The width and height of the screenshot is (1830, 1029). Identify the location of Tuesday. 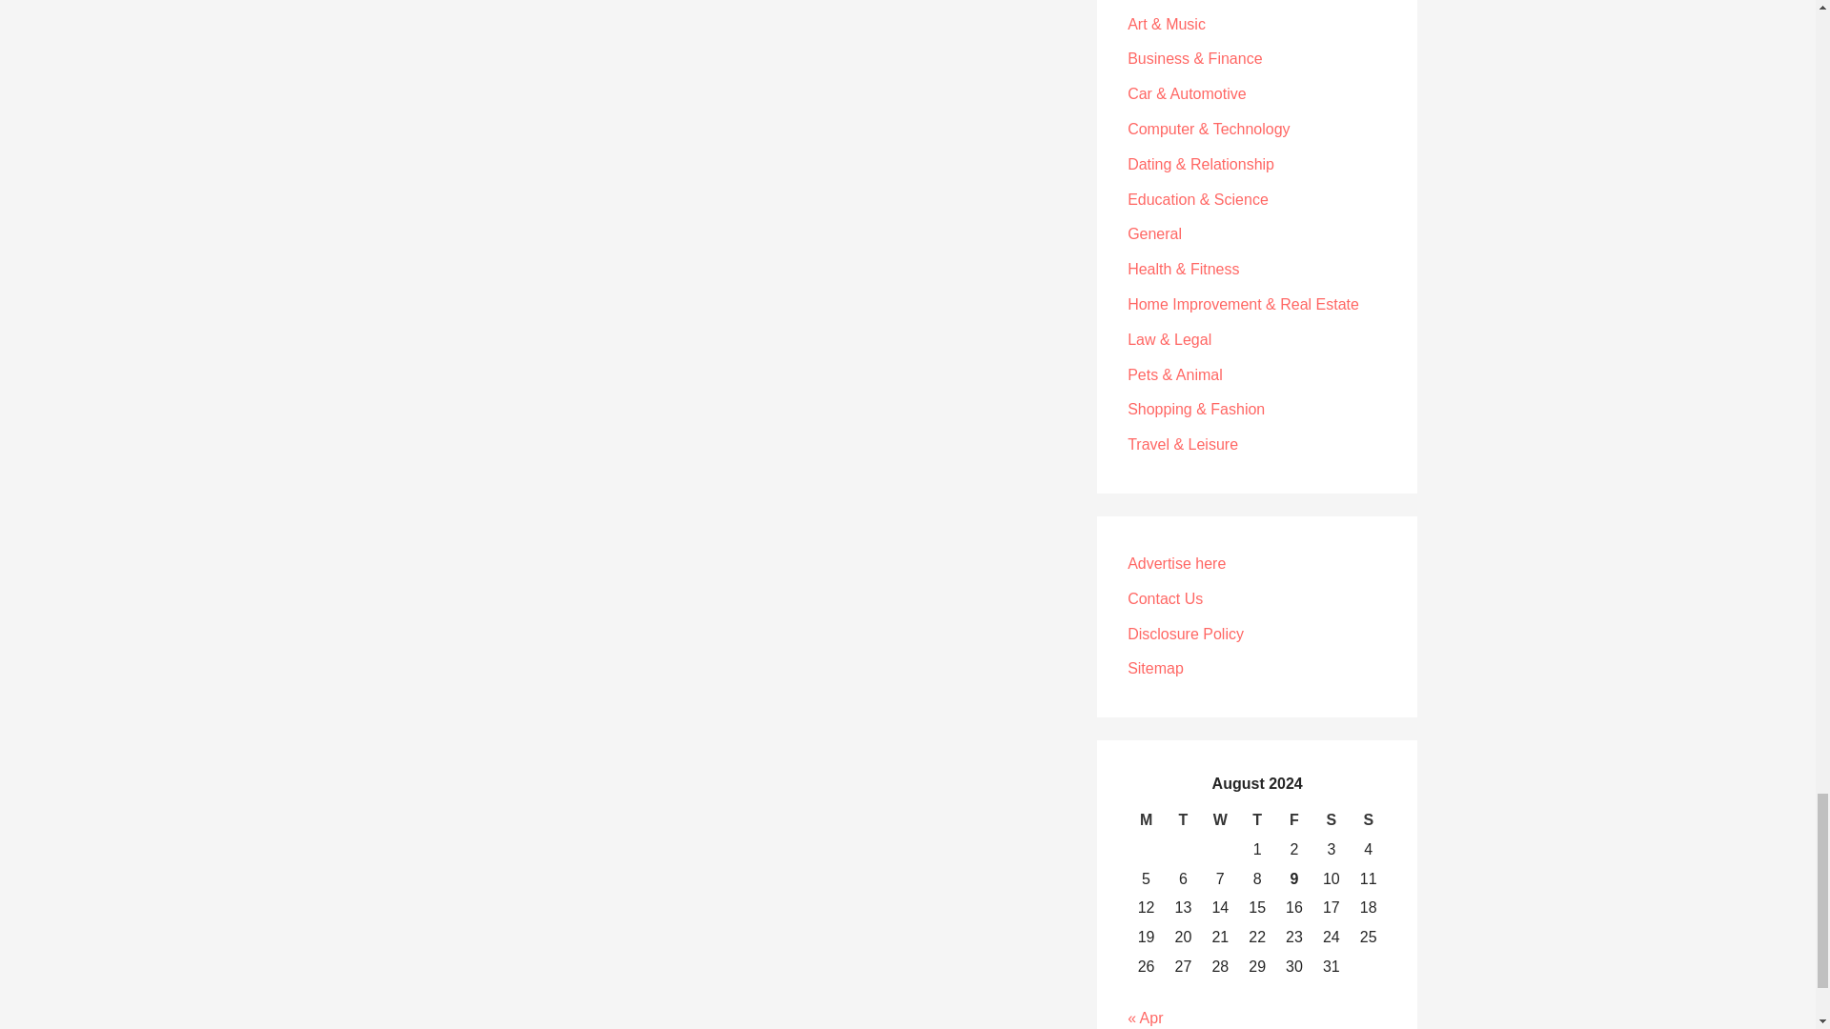
(1183, 819).